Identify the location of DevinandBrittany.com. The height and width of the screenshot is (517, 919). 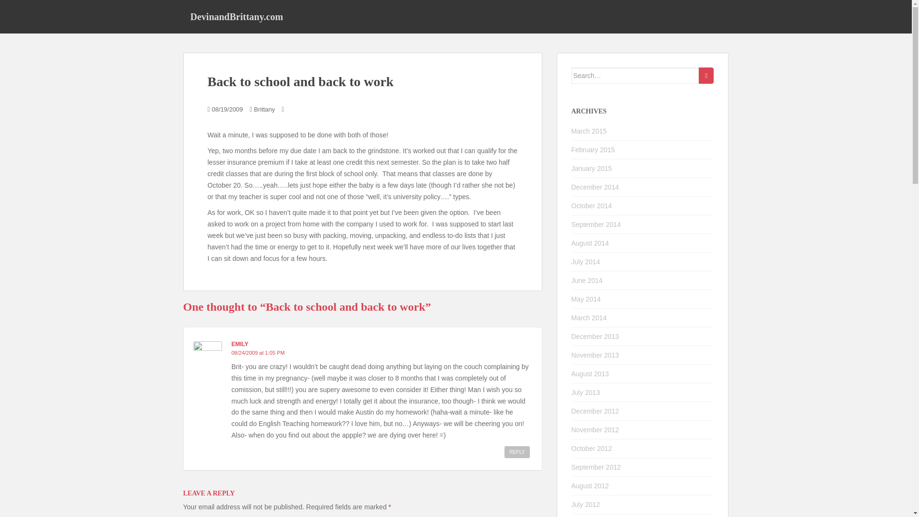
(236, 16).